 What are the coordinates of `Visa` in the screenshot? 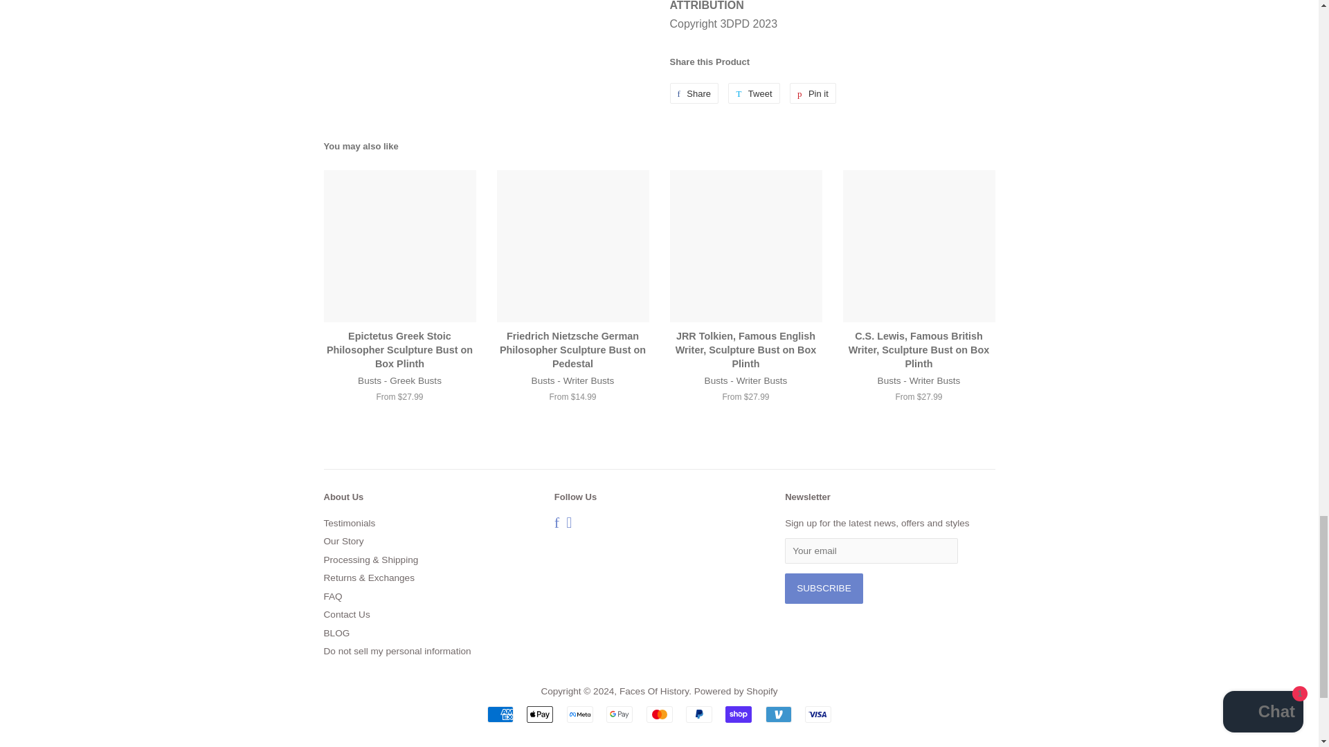 It's located at (818, 714).